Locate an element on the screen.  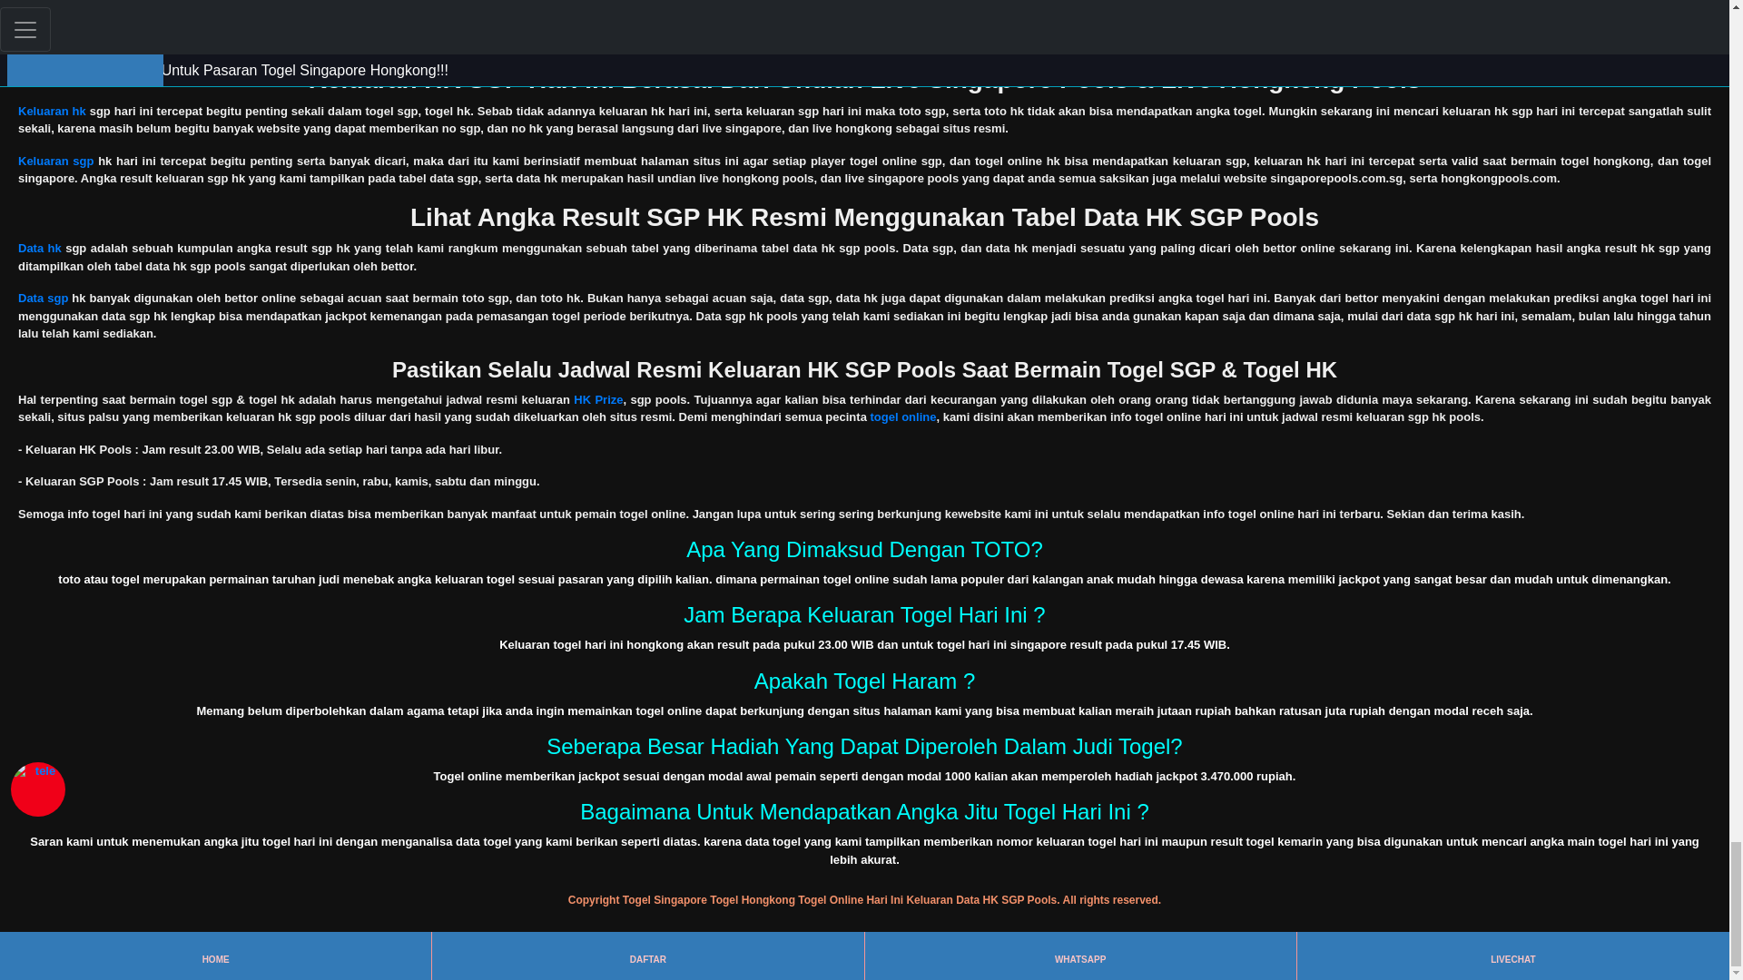
Keluaran hk is located at coordinates (51, 111).